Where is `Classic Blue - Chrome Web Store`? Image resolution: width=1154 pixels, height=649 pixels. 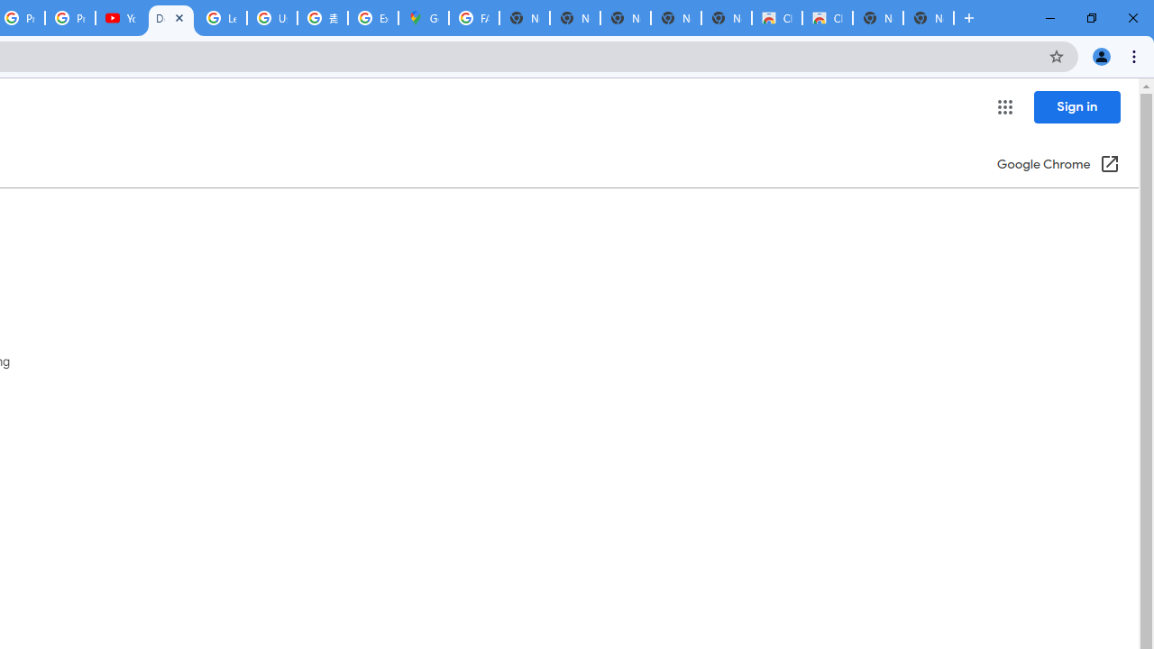
Classic Blue - Chrome Web Store is located at coordinates (827, 18).